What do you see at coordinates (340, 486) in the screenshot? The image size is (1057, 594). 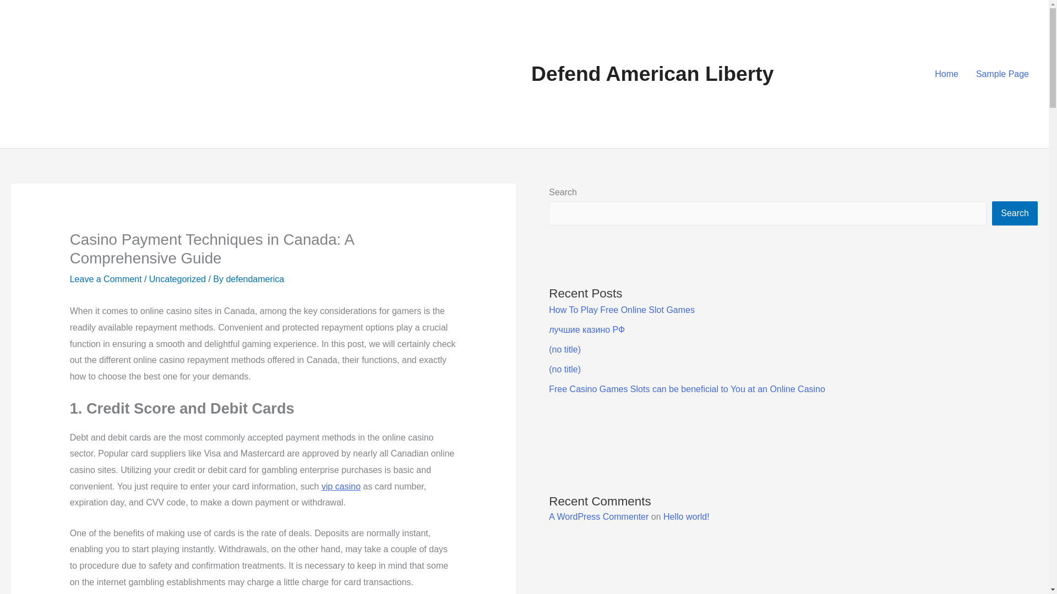 I see `vip casino` at bounding box center [340, 486].